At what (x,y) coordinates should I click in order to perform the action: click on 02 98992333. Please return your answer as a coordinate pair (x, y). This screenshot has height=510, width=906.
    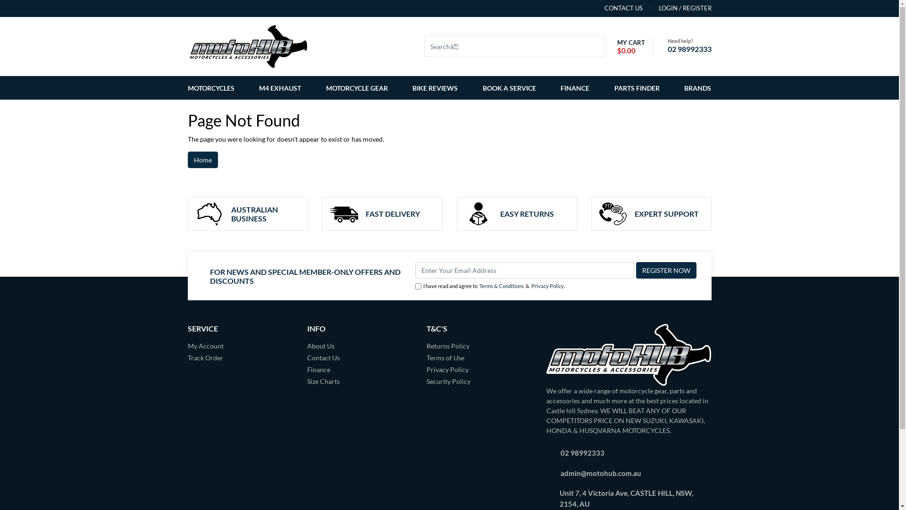
    Looking at the image, I should click on (689, 49).